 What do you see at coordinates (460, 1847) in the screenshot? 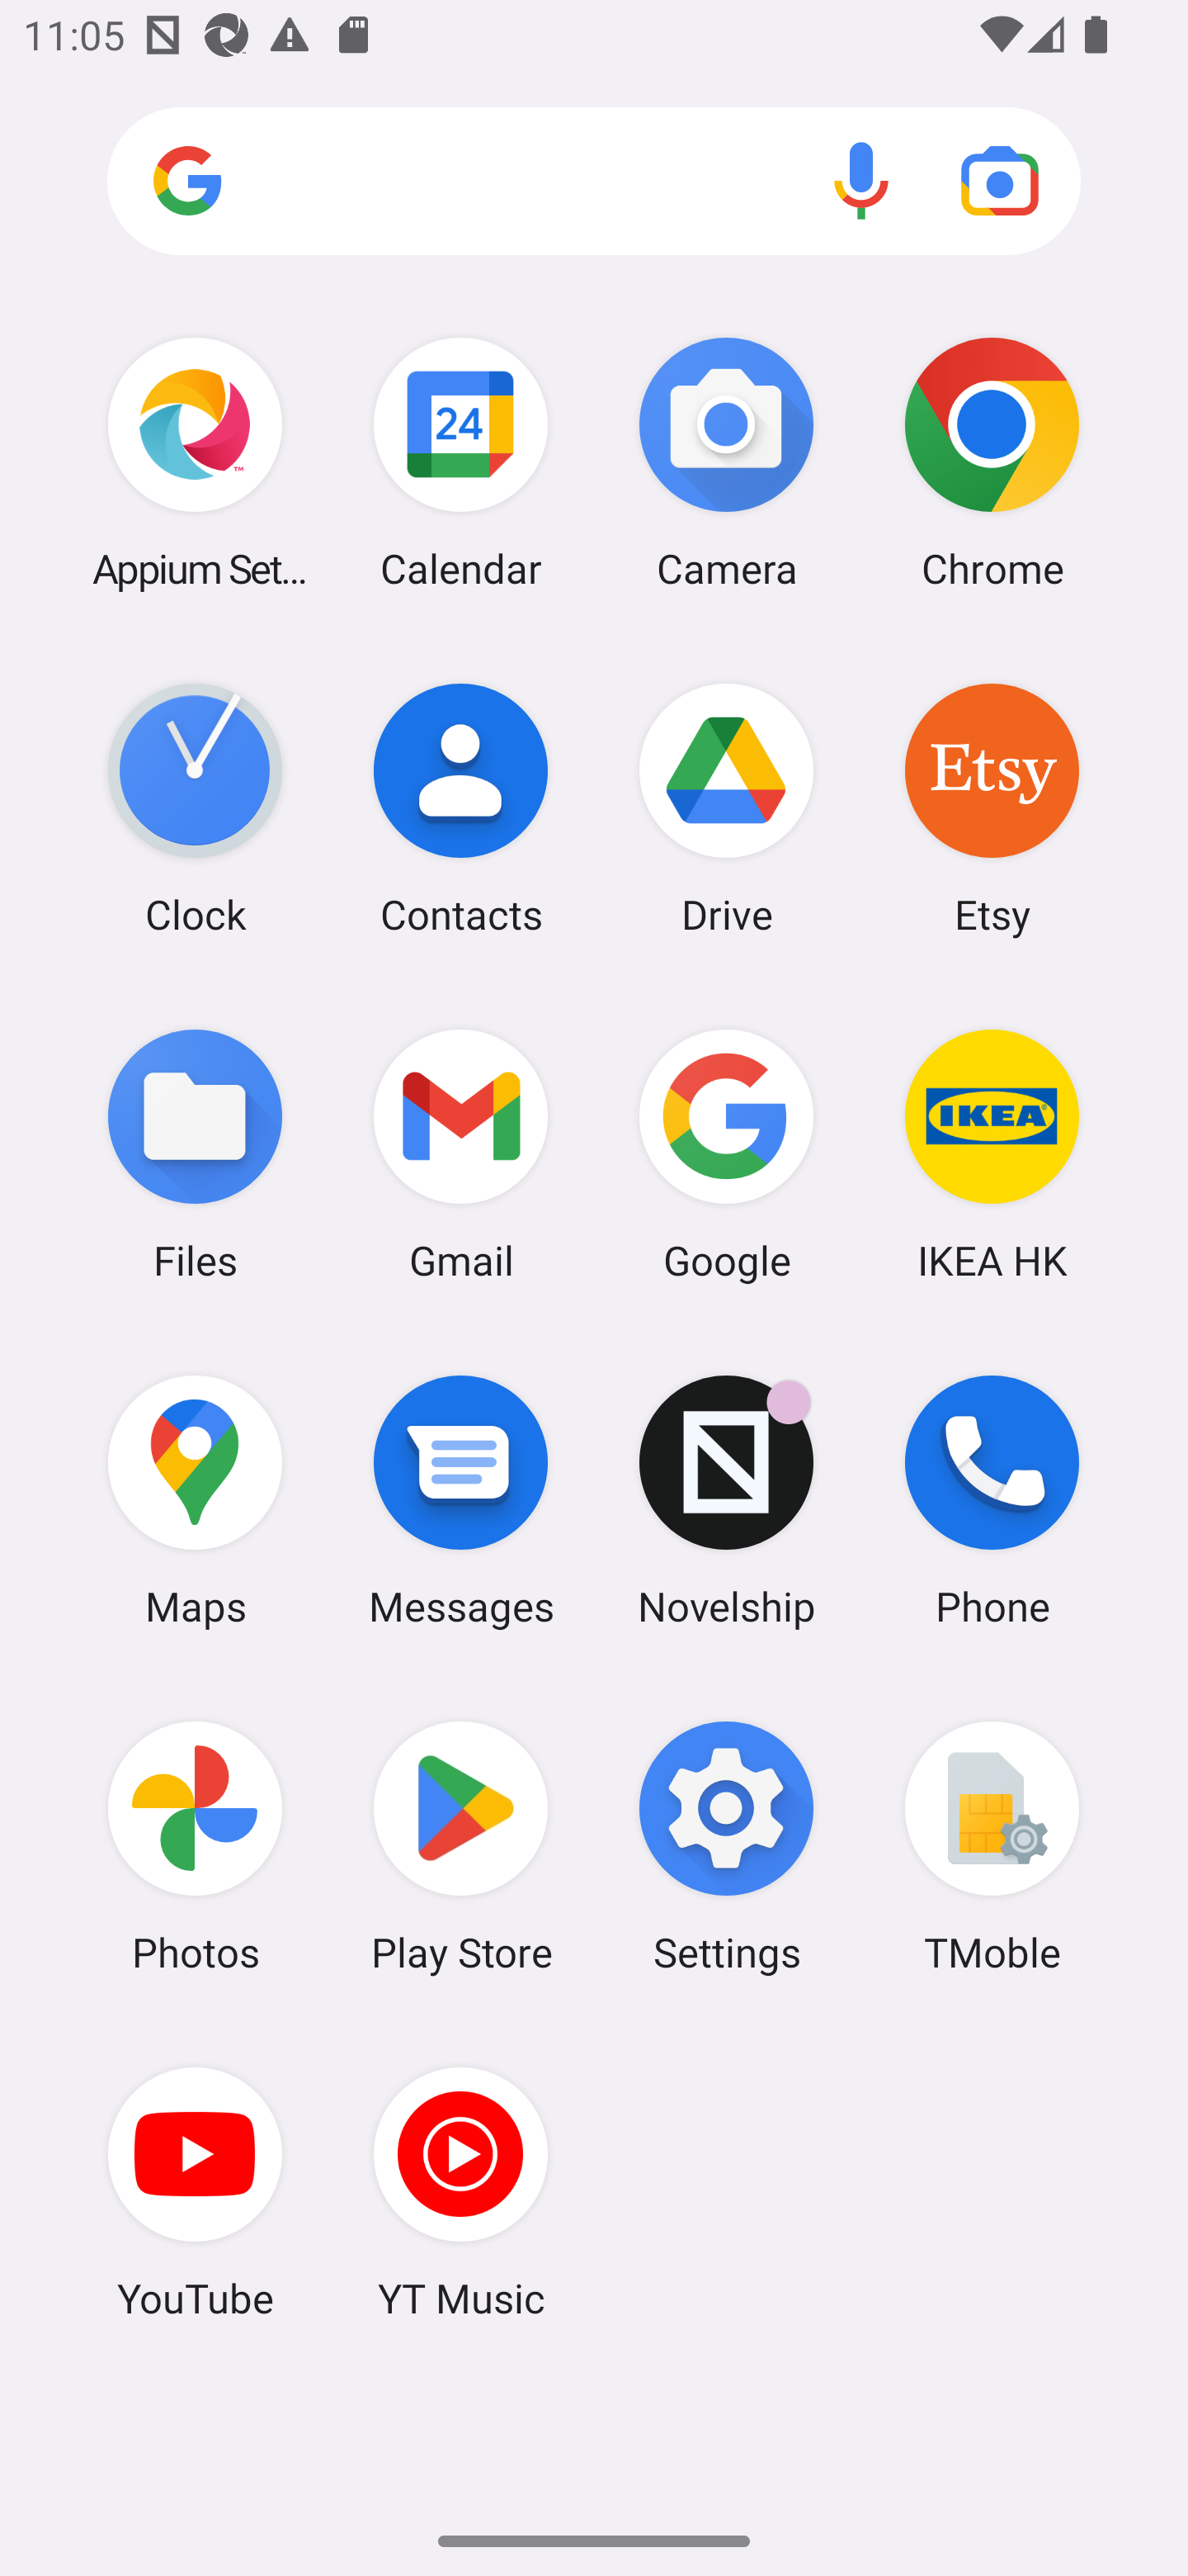
I see `Play Store` at bounding box center [460, 1847].